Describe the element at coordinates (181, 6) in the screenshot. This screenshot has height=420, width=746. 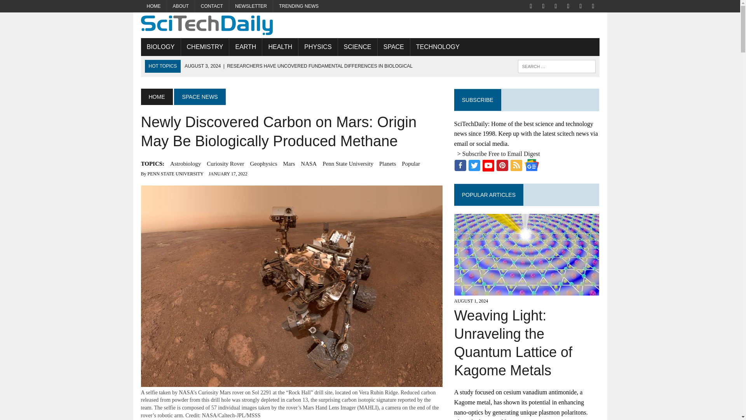
I see `ABOUT` at that location.